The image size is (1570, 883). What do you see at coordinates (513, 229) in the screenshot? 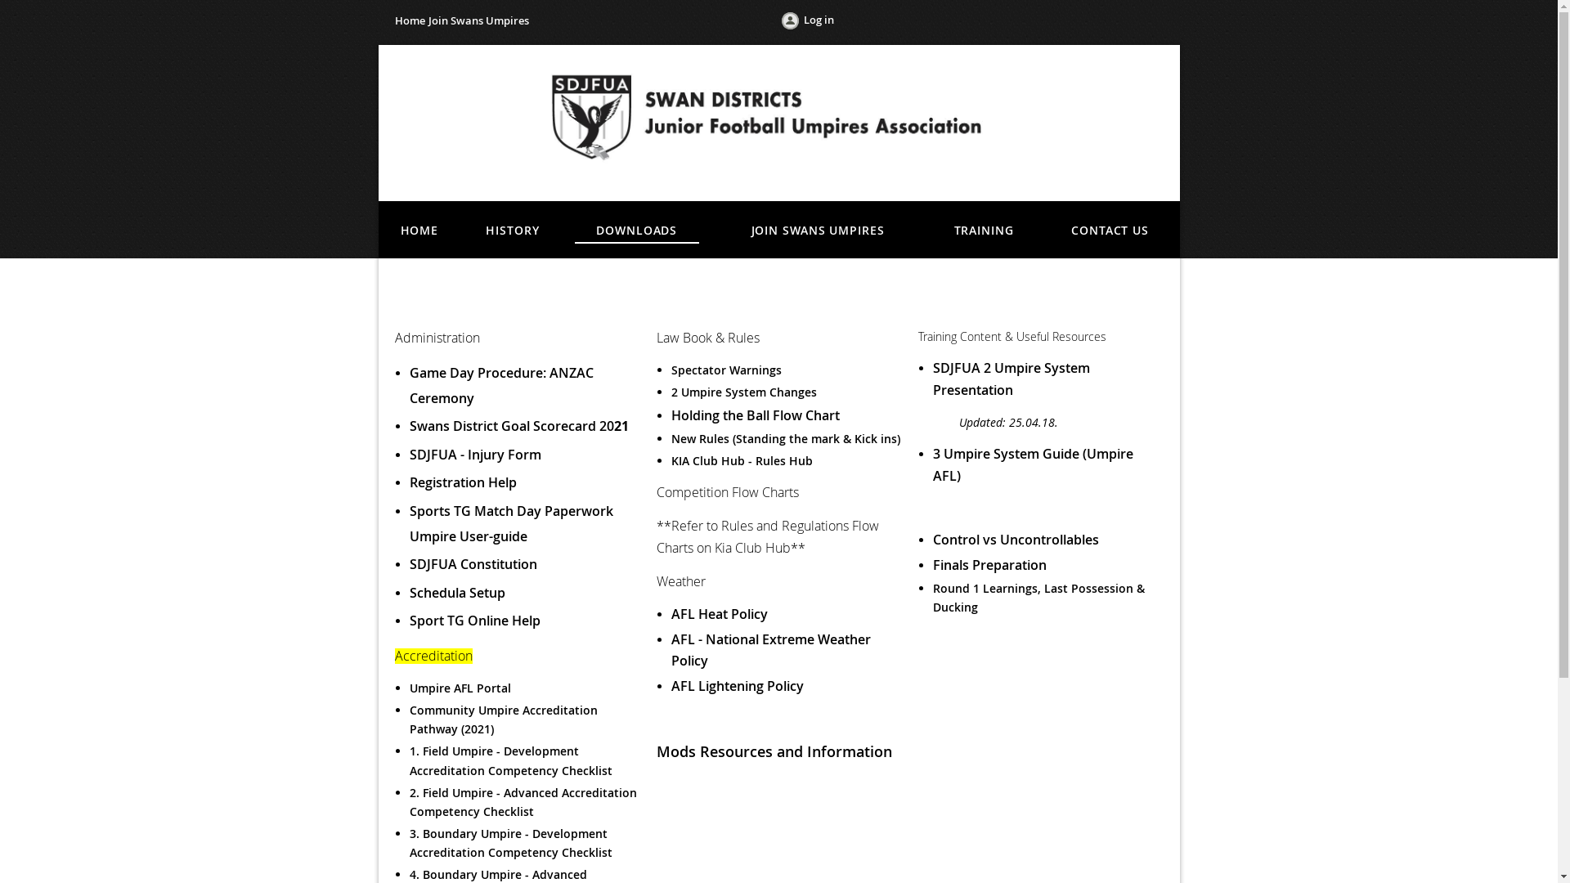
I see `HISTORY` at bounding box center [513, 229].